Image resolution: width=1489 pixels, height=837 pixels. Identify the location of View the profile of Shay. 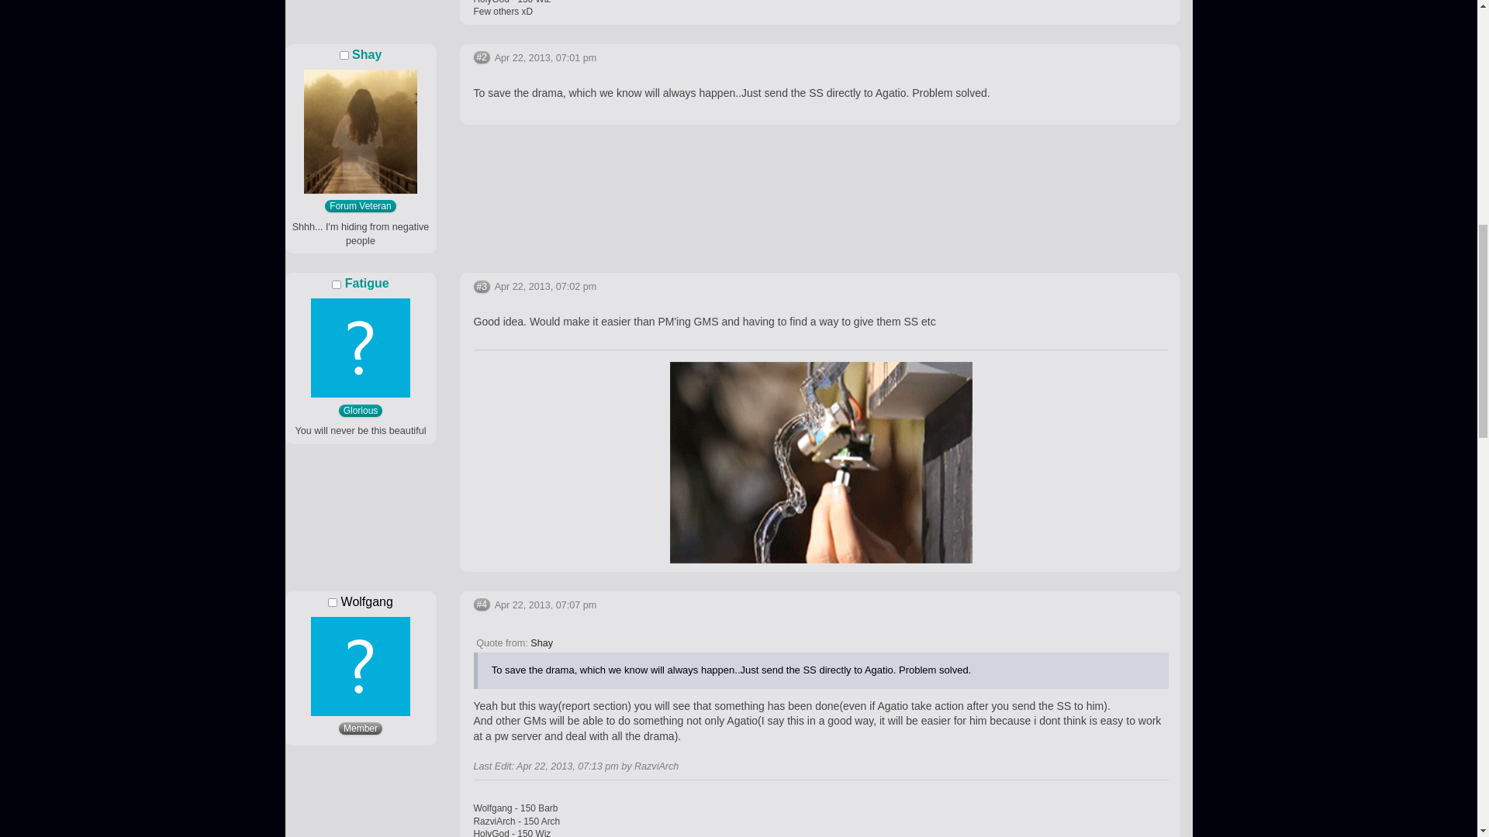
(366, 54).